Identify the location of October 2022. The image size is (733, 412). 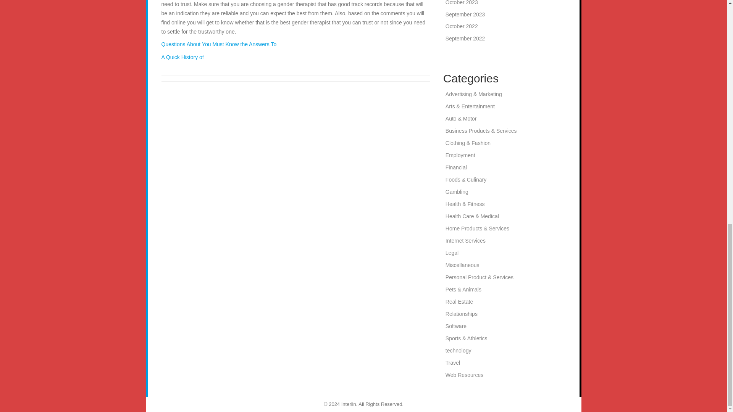
(462, 26).